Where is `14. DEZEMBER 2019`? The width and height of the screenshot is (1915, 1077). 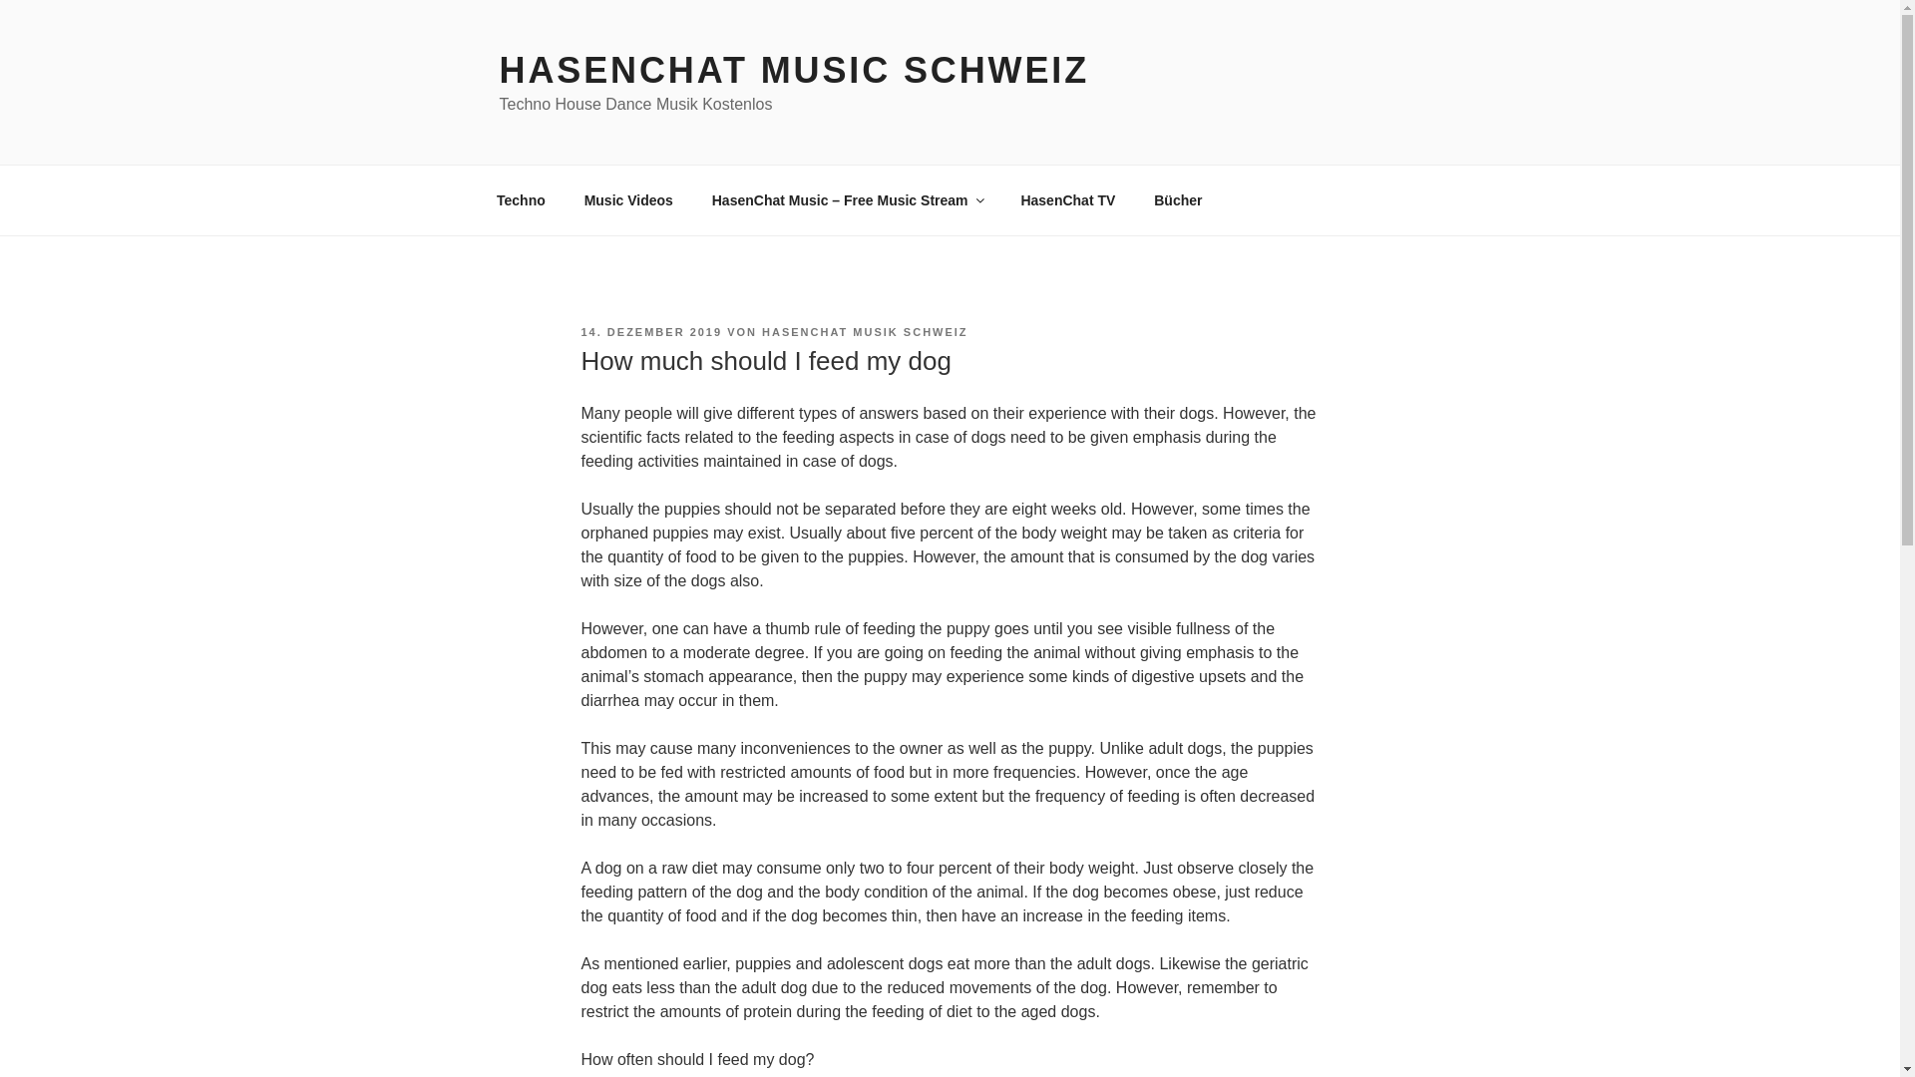 14. DEZEMBER 2019 is located at coordinates (650, 332).